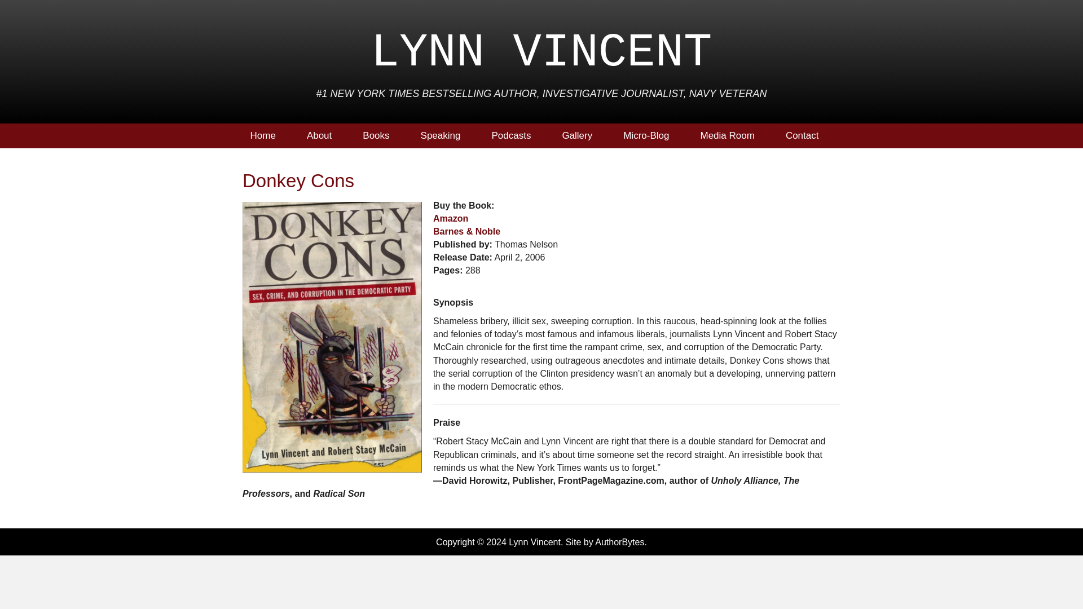 The height and width of the screenshot is (609, 1083). Describe the element at coordinates (518, 136) in the screenshot. I see `Podcasts` at that location.